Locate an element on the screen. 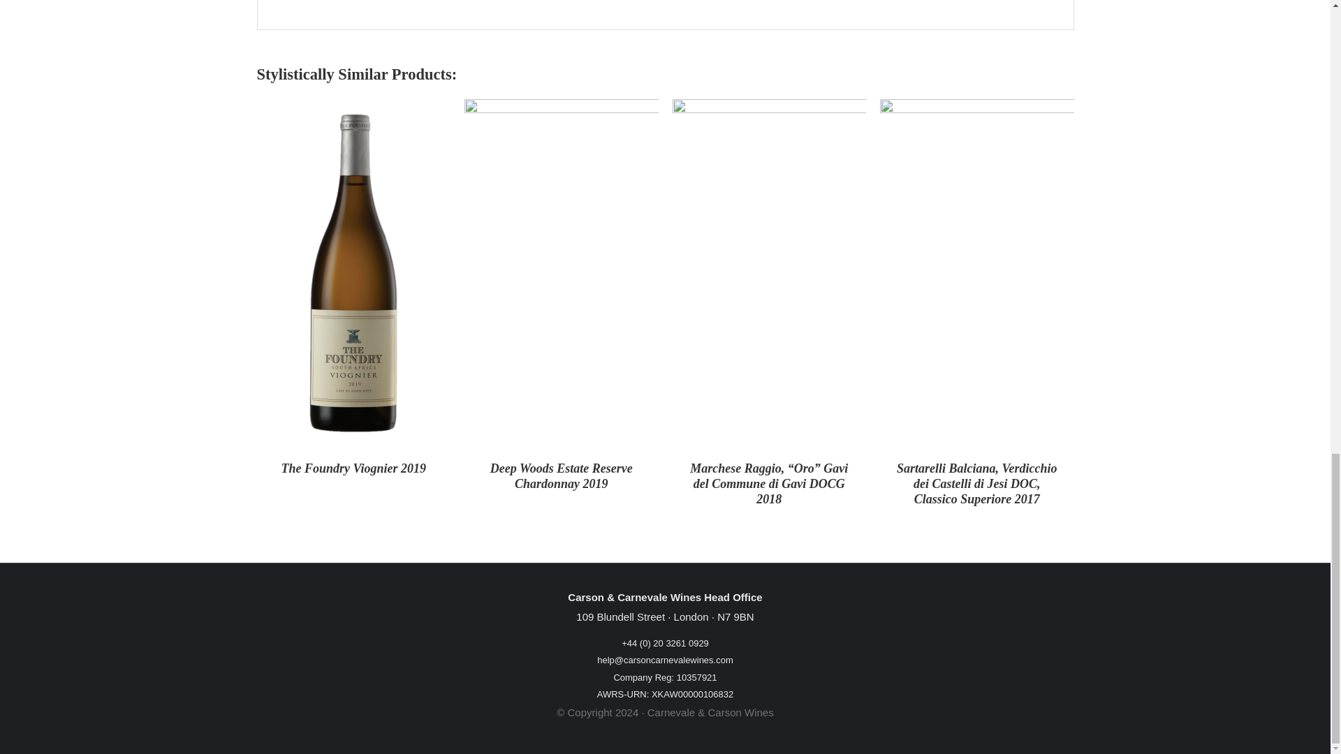  London is located at coordinates (691, 617).